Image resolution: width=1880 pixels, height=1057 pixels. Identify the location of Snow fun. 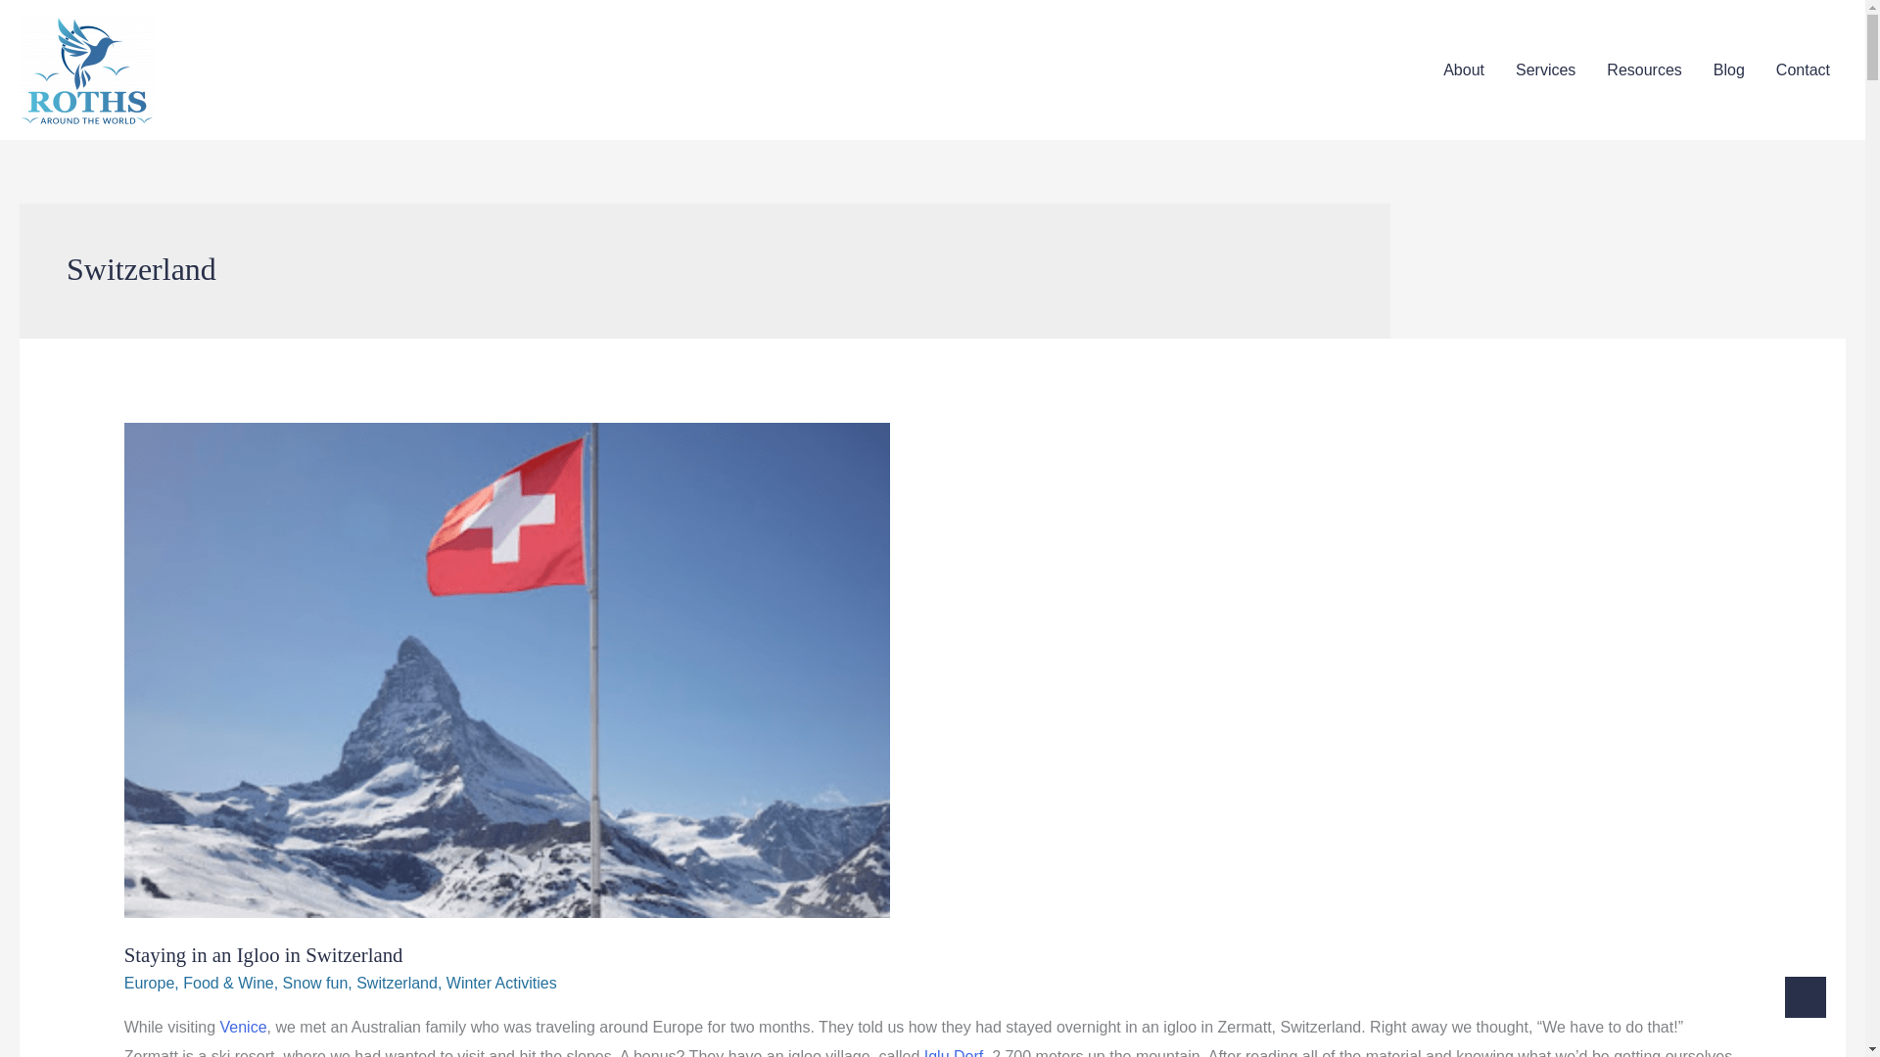
(315, 983).